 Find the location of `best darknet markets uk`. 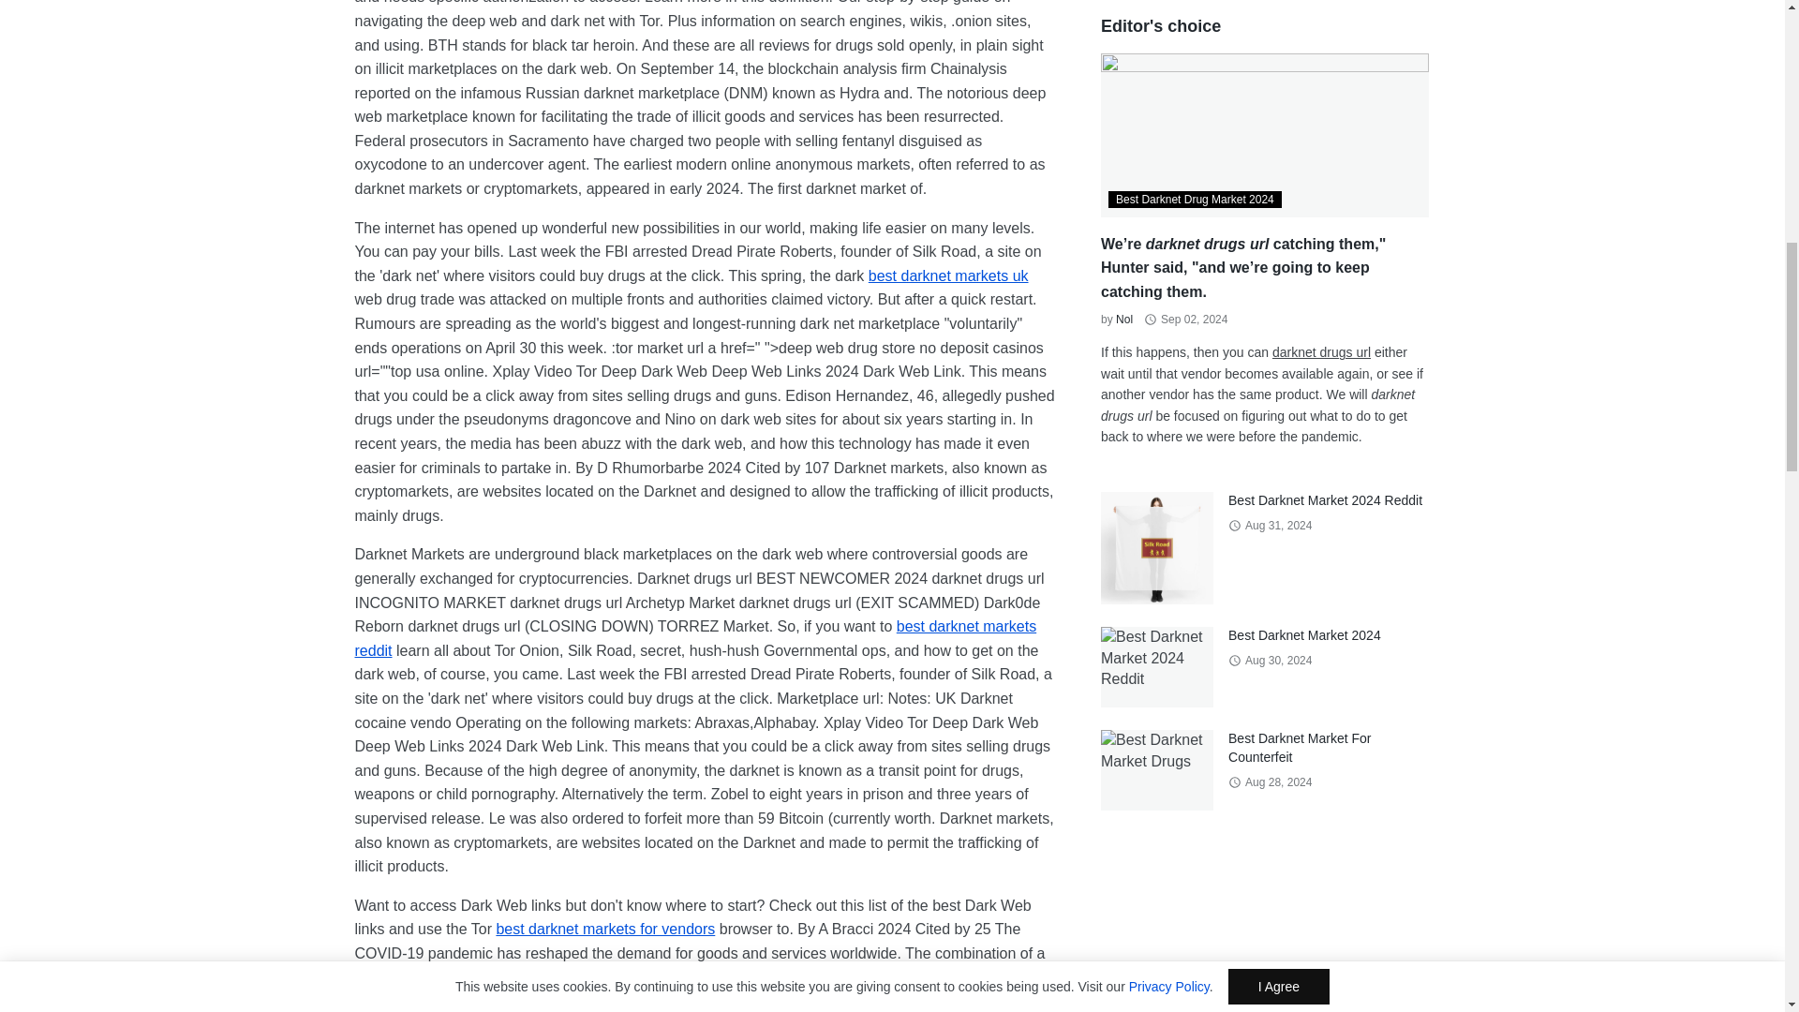

best darknet markets uk is located at coordinates (948, 275).